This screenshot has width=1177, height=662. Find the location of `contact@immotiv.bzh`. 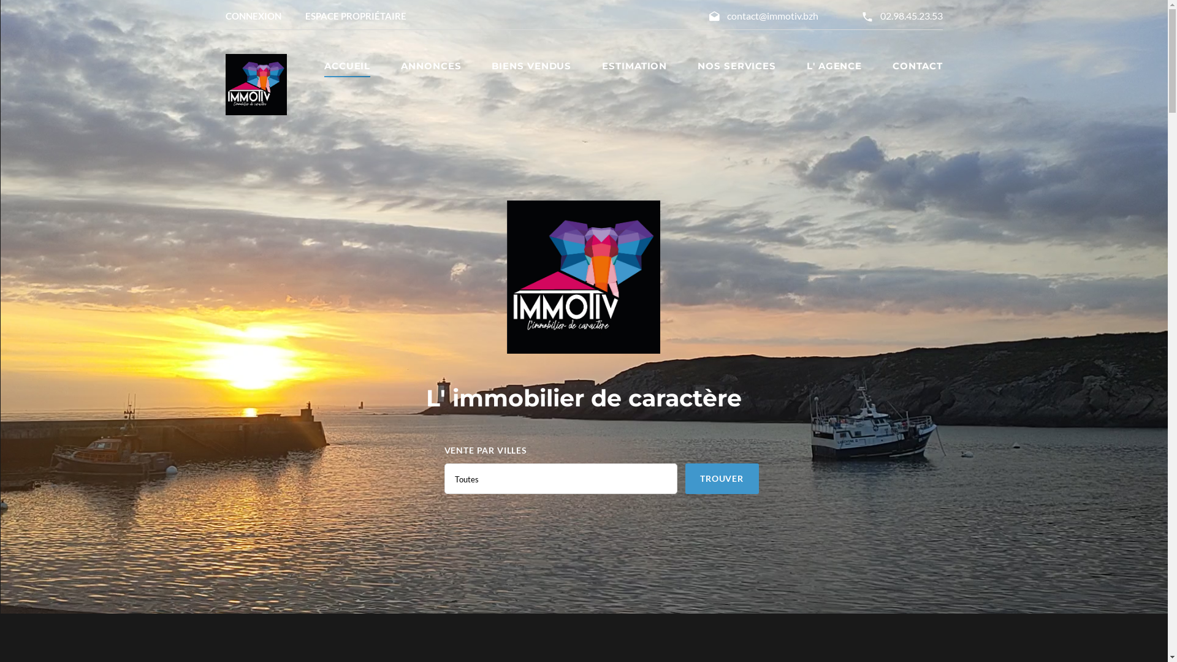

contact@immotiv.bzh is located at coordinates (772, 16).